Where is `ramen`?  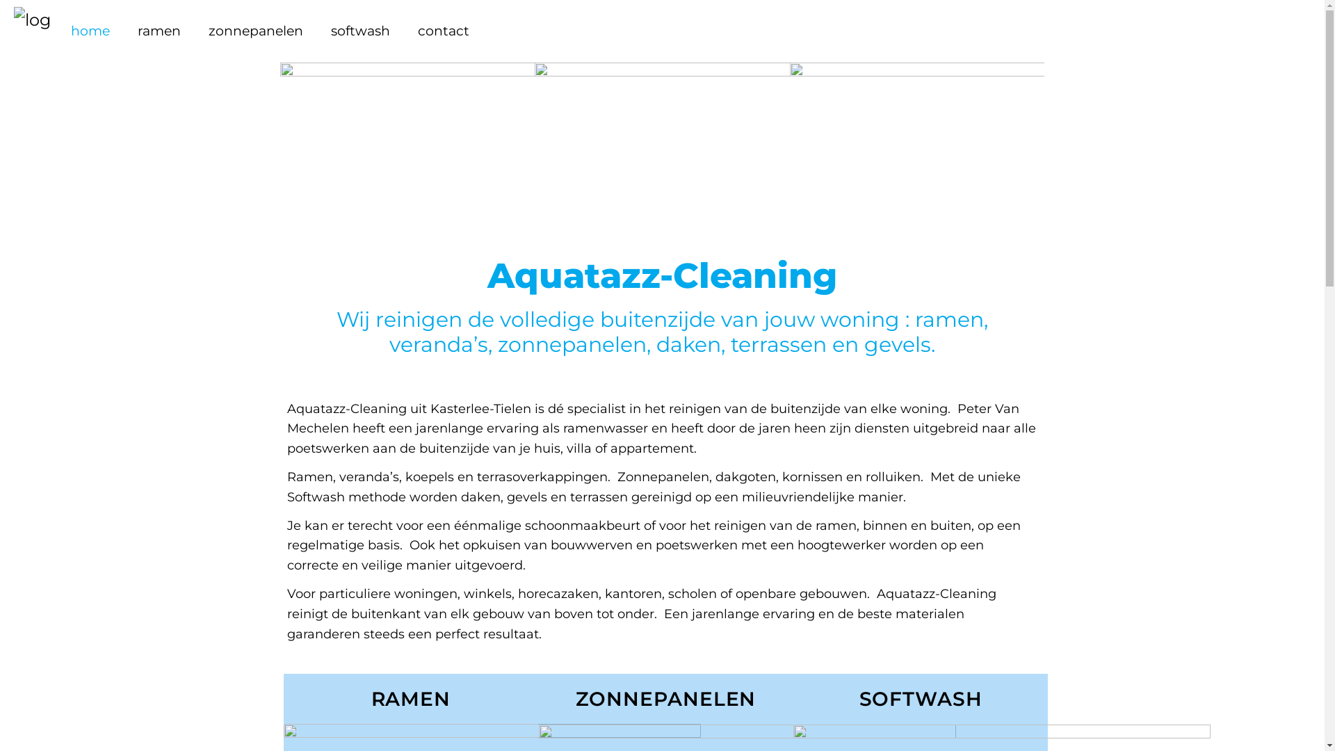 ramen is located at coordinates (159, 31).